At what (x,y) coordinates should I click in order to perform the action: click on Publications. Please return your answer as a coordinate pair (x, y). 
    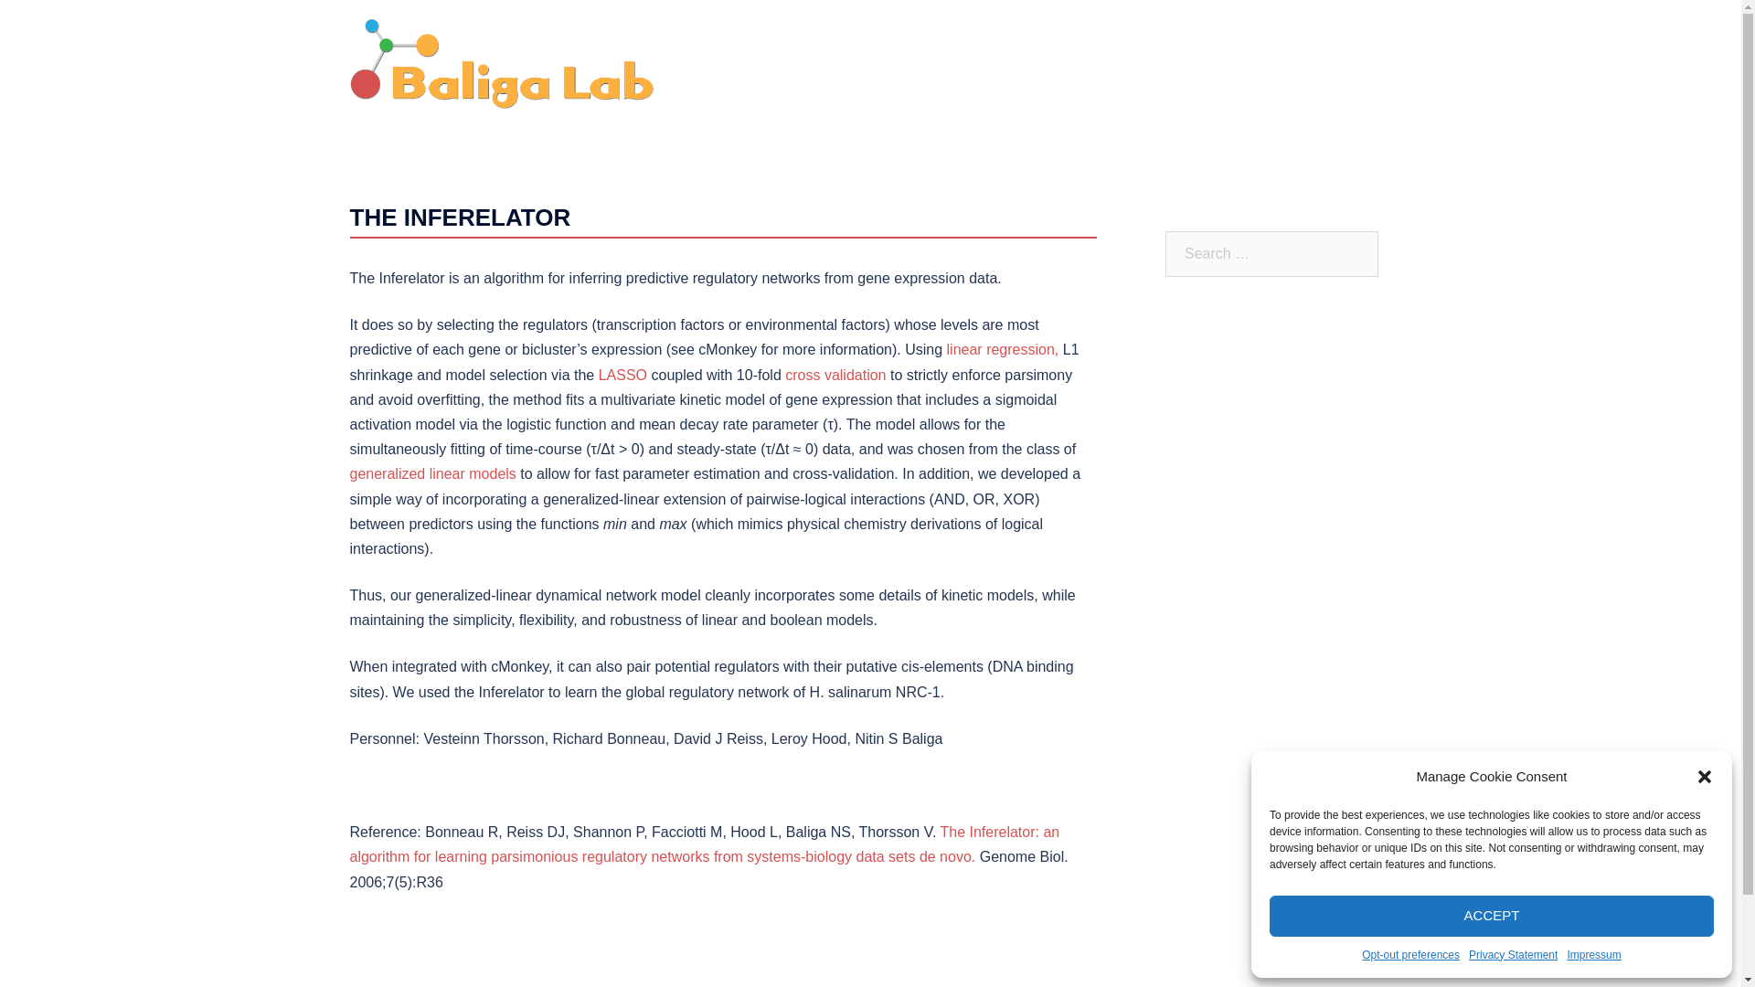
    Looking at the image, I should click on (1106, 64).